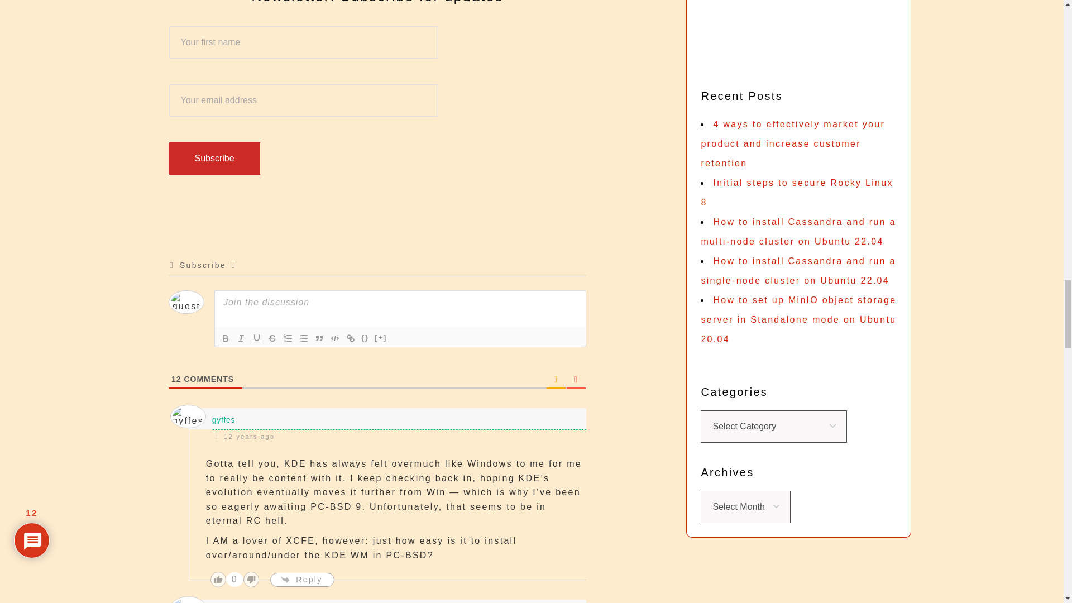 Image resolution: width=1072 pixels, height=603 pixels. Describe the element at coordinates (226, 338) in the screenshot. I see `Bold` at that location.